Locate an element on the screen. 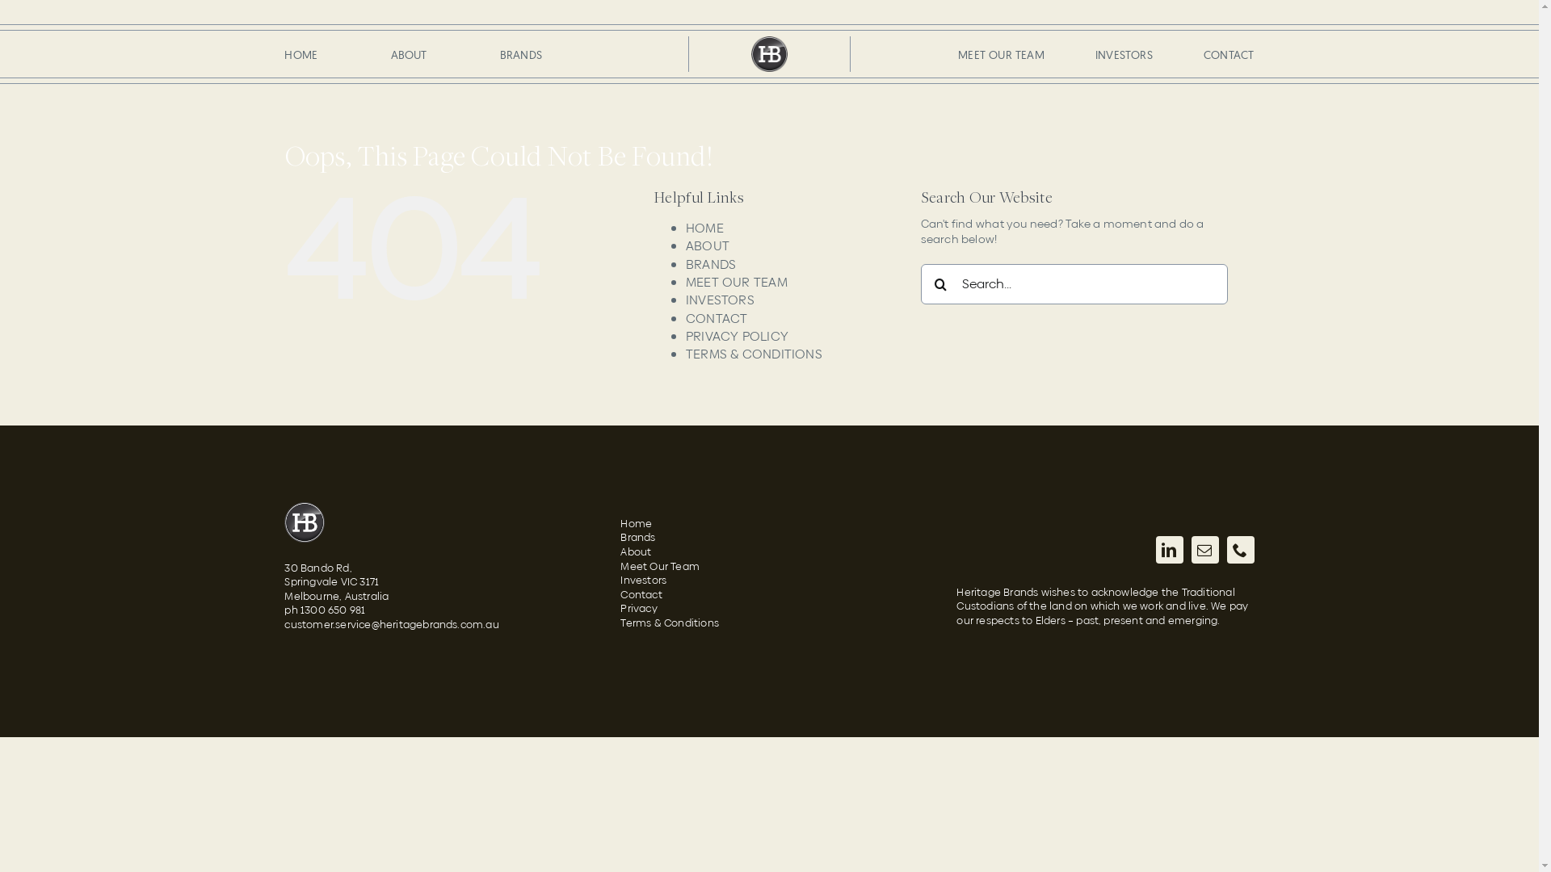 This screenshot has width=1551, height=872. ABOUT is located at coordinates (409, 55).